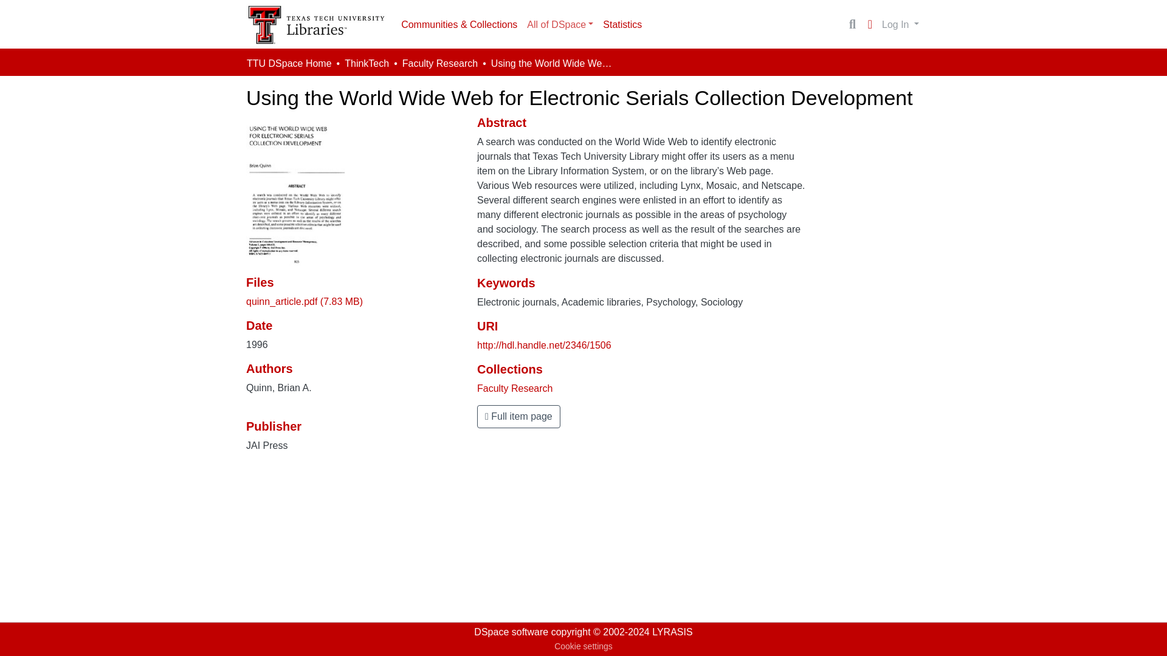 This screenshot has width=1167, height=656. I want to click on Cookie settings, so click(583, 646).